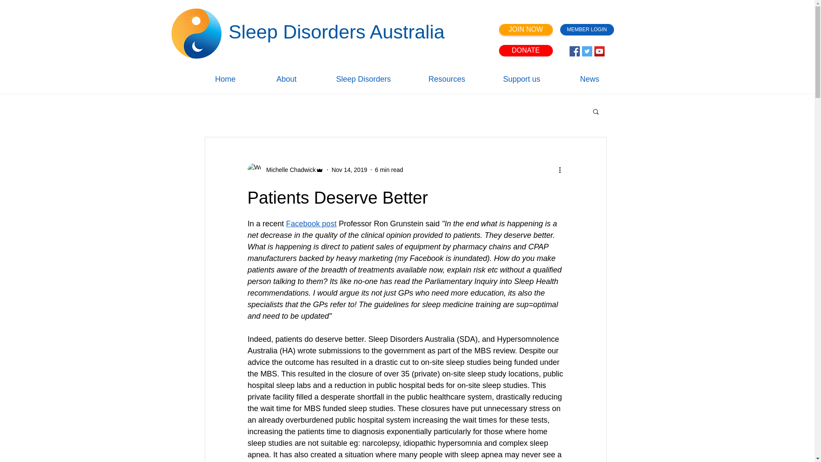  Describe the element at coordinates (285, 169) in the screenshot. I see `Michelle Chadwick` at that location.